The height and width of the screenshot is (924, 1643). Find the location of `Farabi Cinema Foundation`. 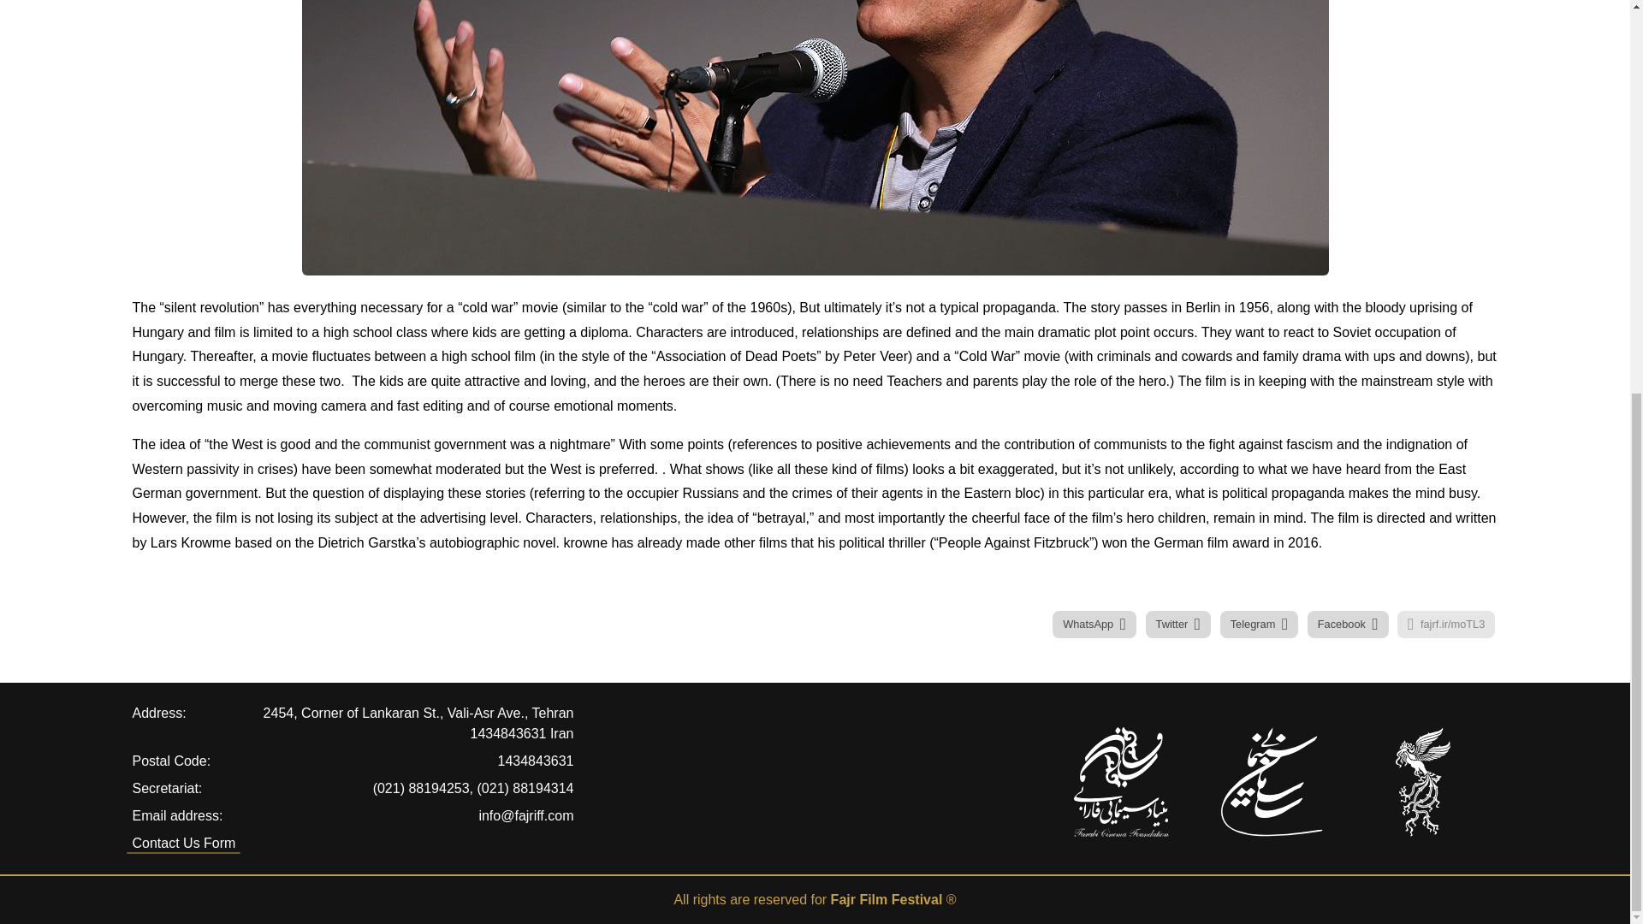

Farabi Cinema Foundation is located at coordinates (1121, 782).